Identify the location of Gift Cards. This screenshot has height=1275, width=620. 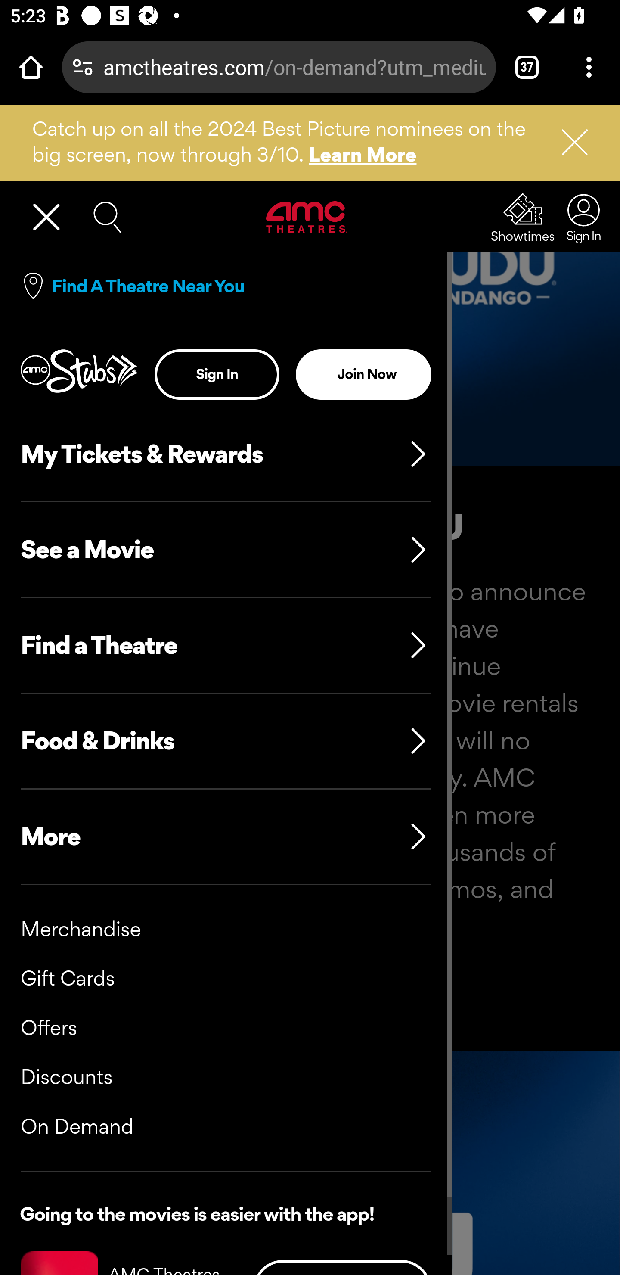
(67, 979).